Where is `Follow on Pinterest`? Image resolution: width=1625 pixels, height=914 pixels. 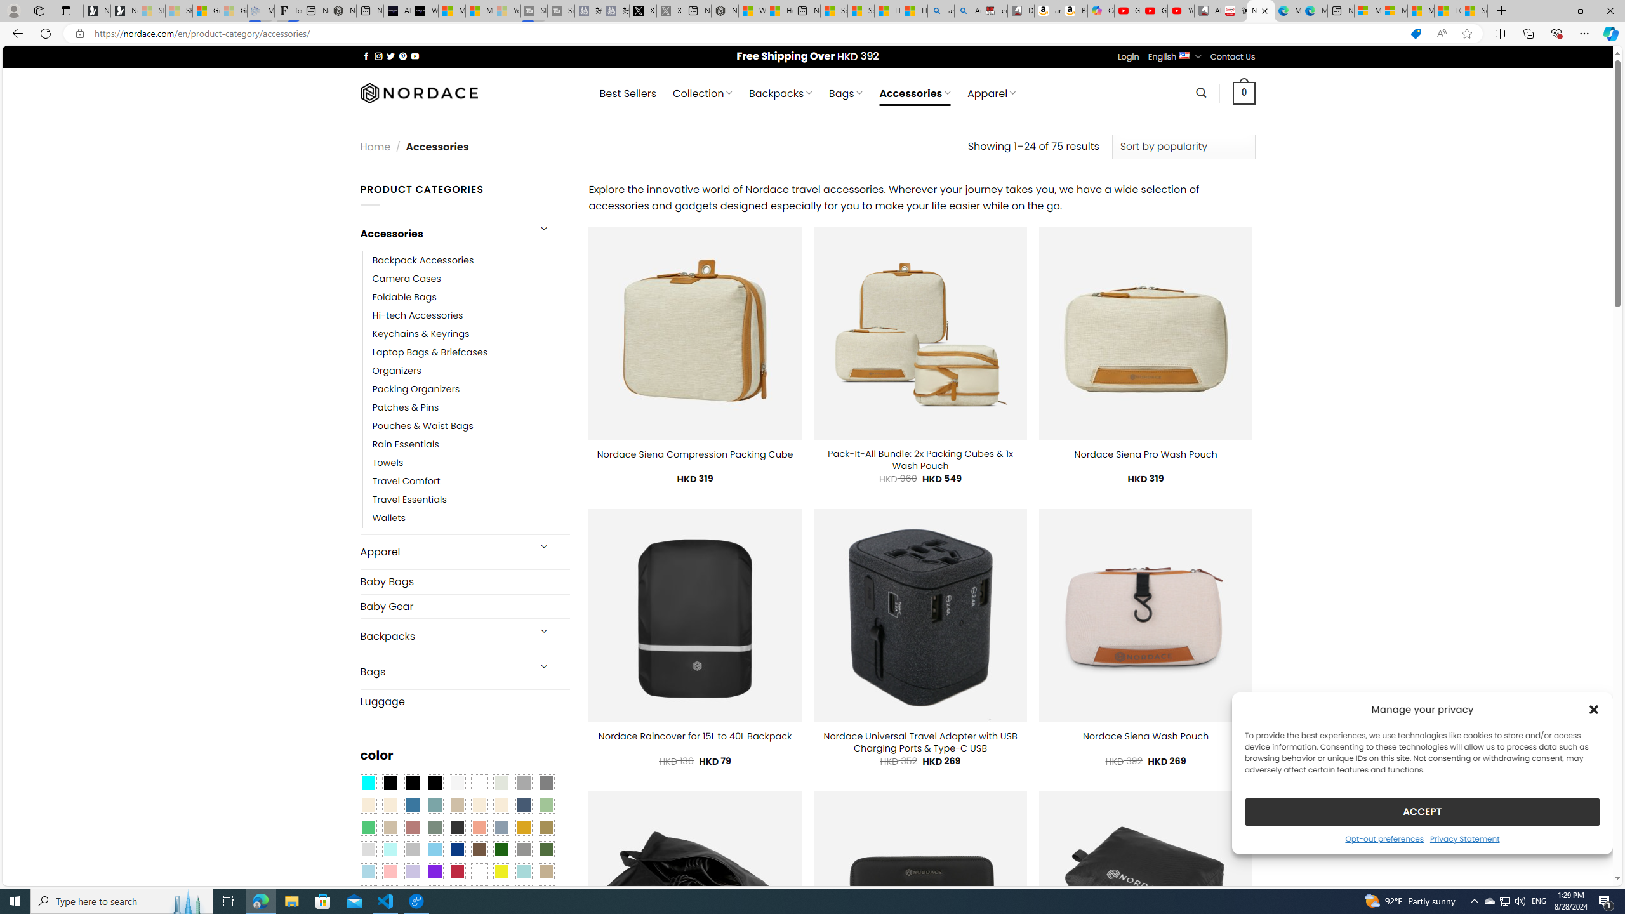
Follow on Pinterest is located at coordinates (402, 56).